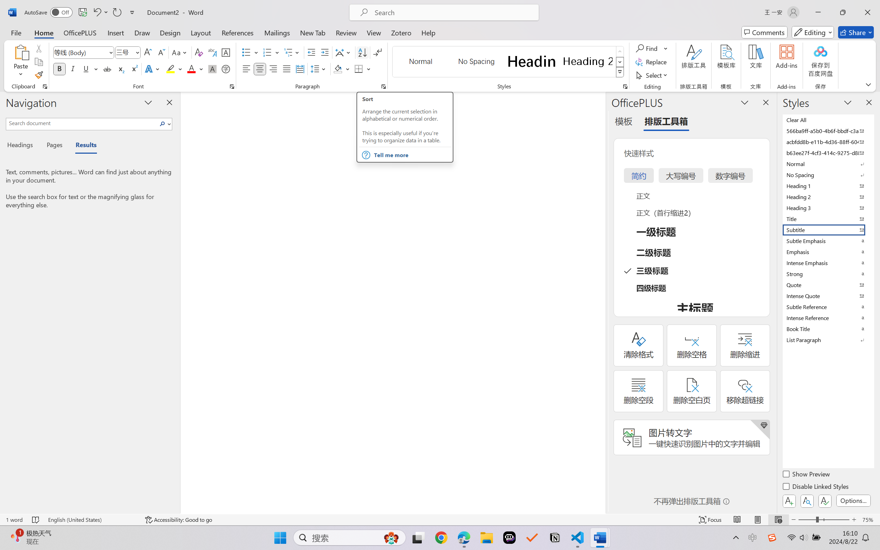 This screenshot has height=550, width=880. Describe the element at coordinates (863, 20) in the screenshot. I see `Split Editor Right (Ctrl+\) [Alt] Split Editor Down` at that location.